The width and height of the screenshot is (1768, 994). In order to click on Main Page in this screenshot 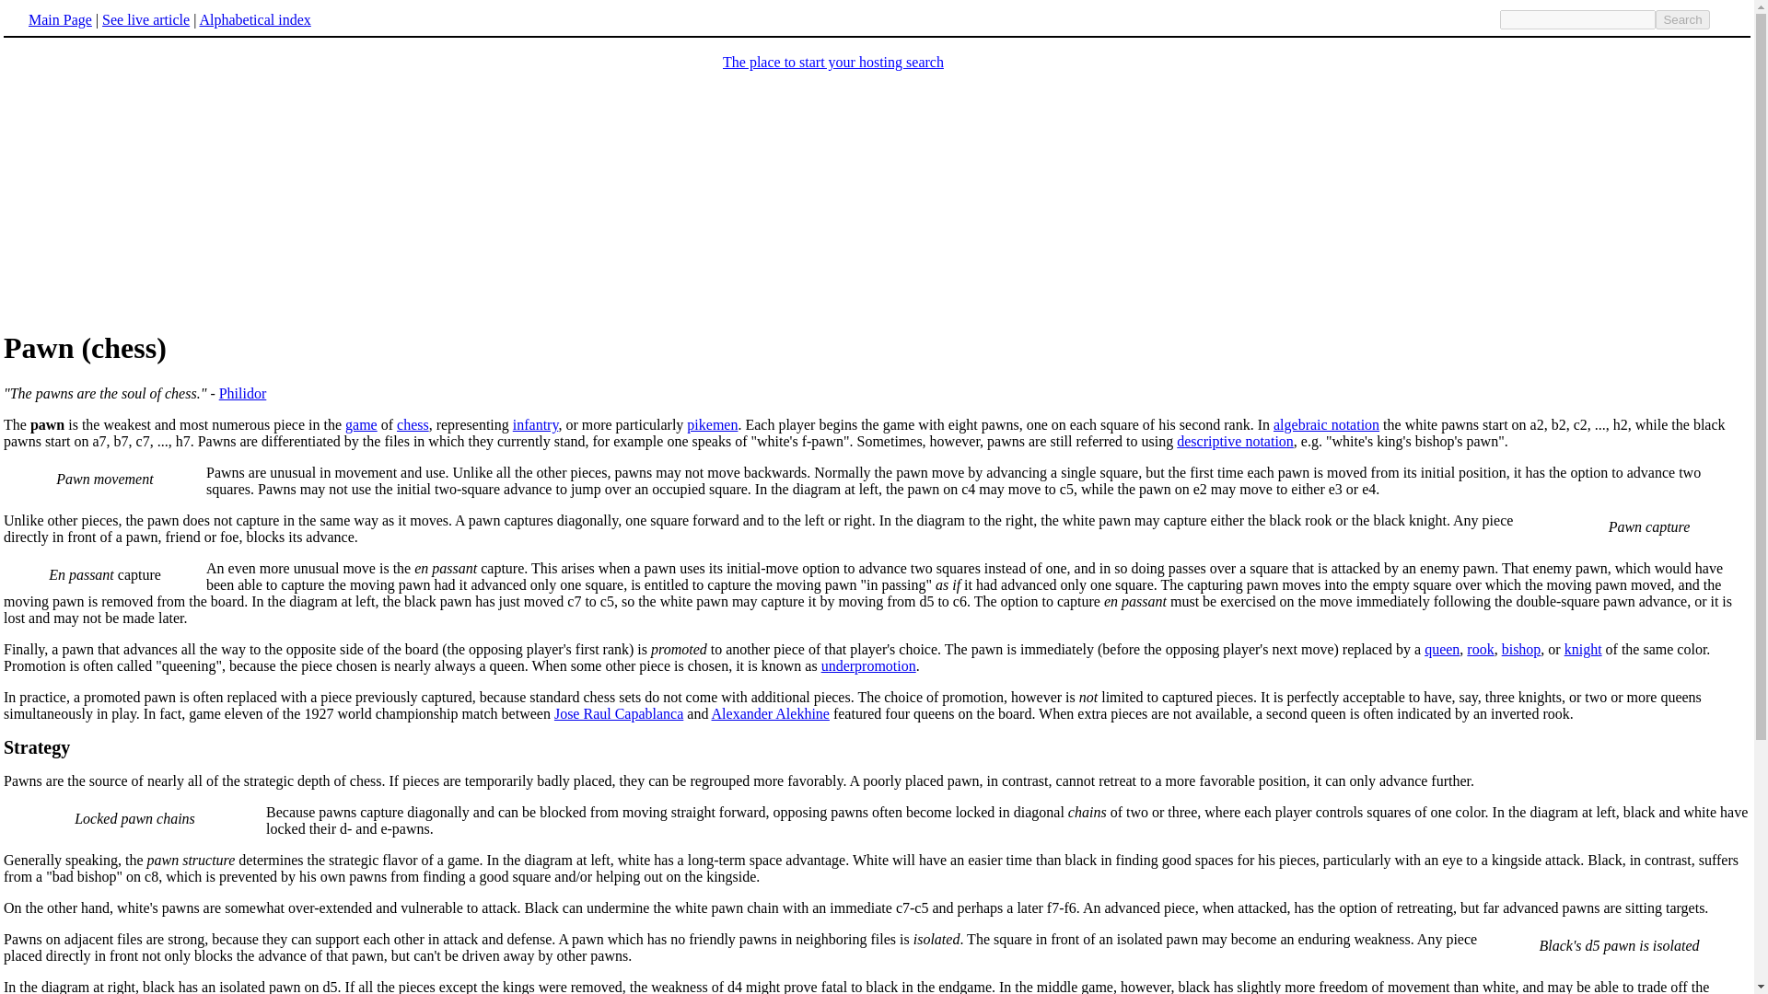, I will do `click(59, 18)`.